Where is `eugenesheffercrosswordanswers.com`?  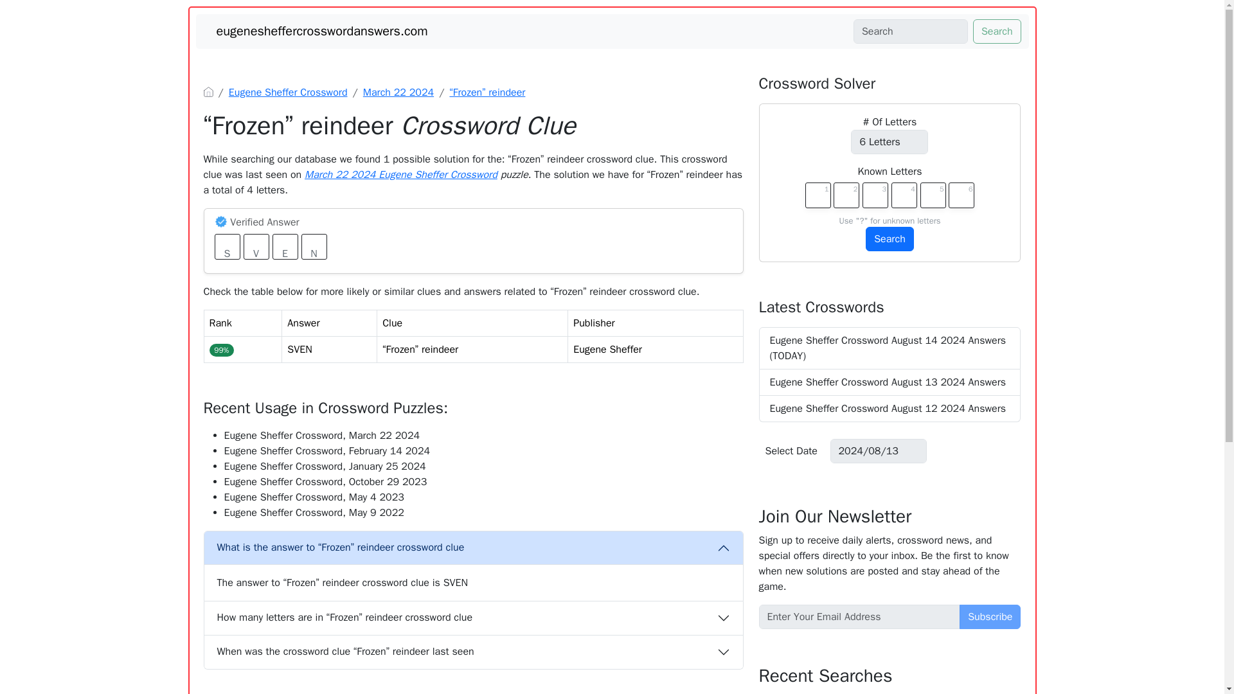 eugenesheffercrosswordanswers.com is located at coordinates (321, 31).